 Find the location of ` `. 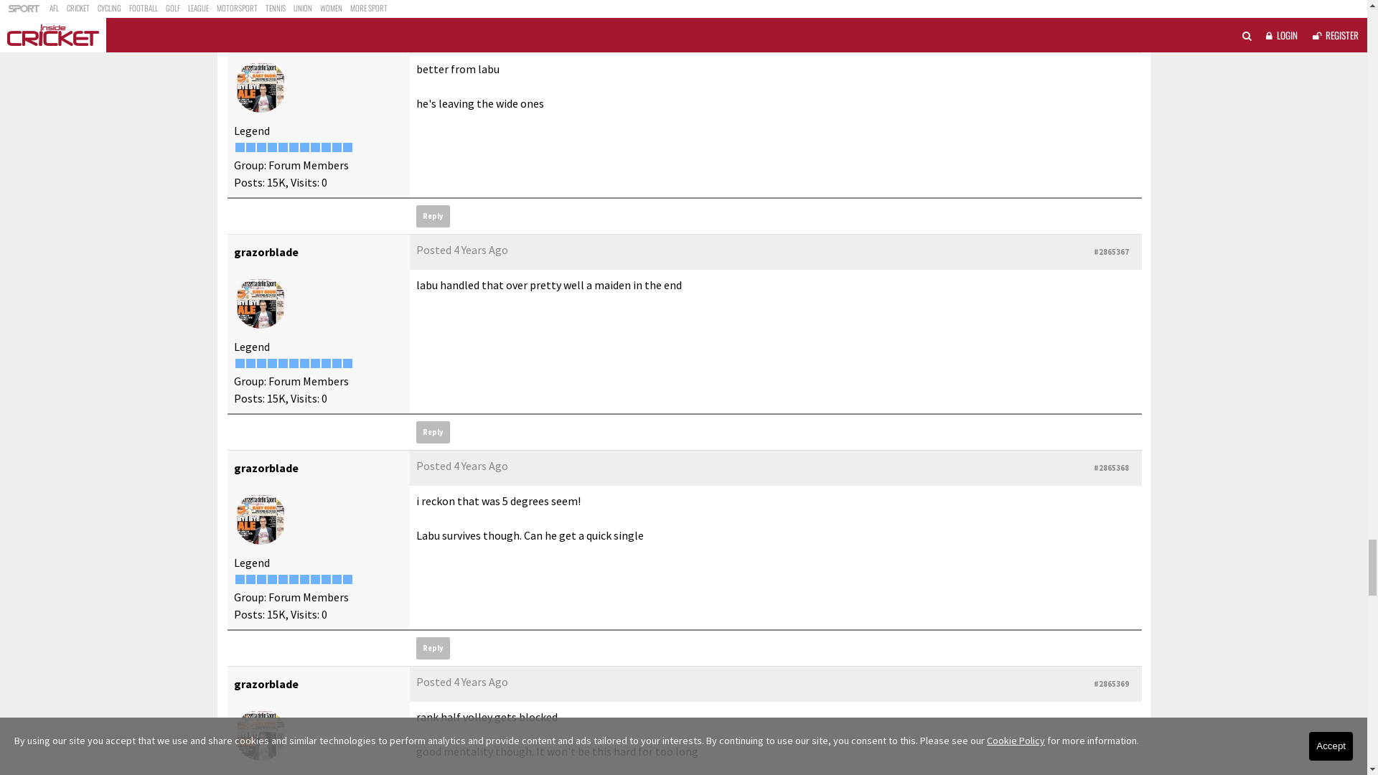

  is located at coordinates (431, 343).